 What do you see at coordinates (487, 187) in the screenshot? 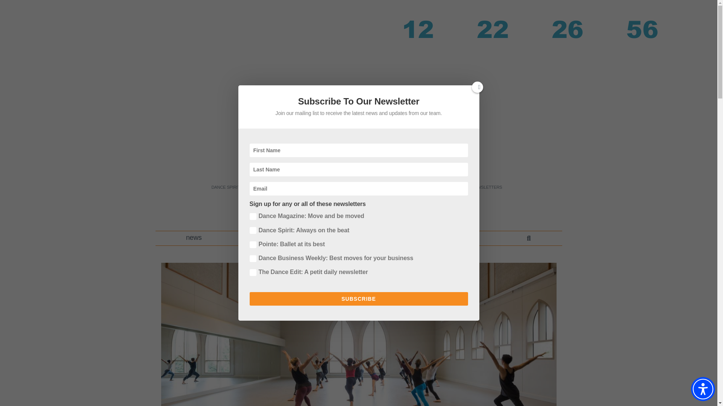
I see `NEWSLETTERS` at bounding box center [487, 187].